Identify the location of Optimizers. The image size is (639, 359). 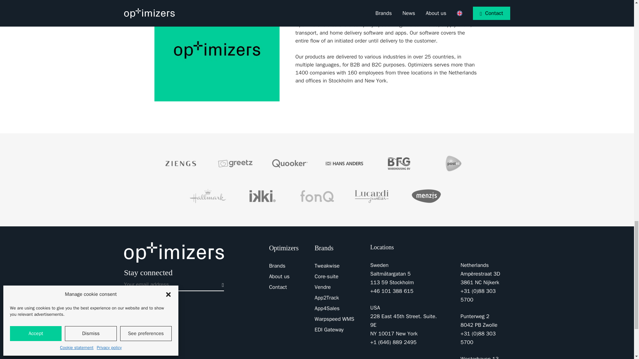
(174, 252).